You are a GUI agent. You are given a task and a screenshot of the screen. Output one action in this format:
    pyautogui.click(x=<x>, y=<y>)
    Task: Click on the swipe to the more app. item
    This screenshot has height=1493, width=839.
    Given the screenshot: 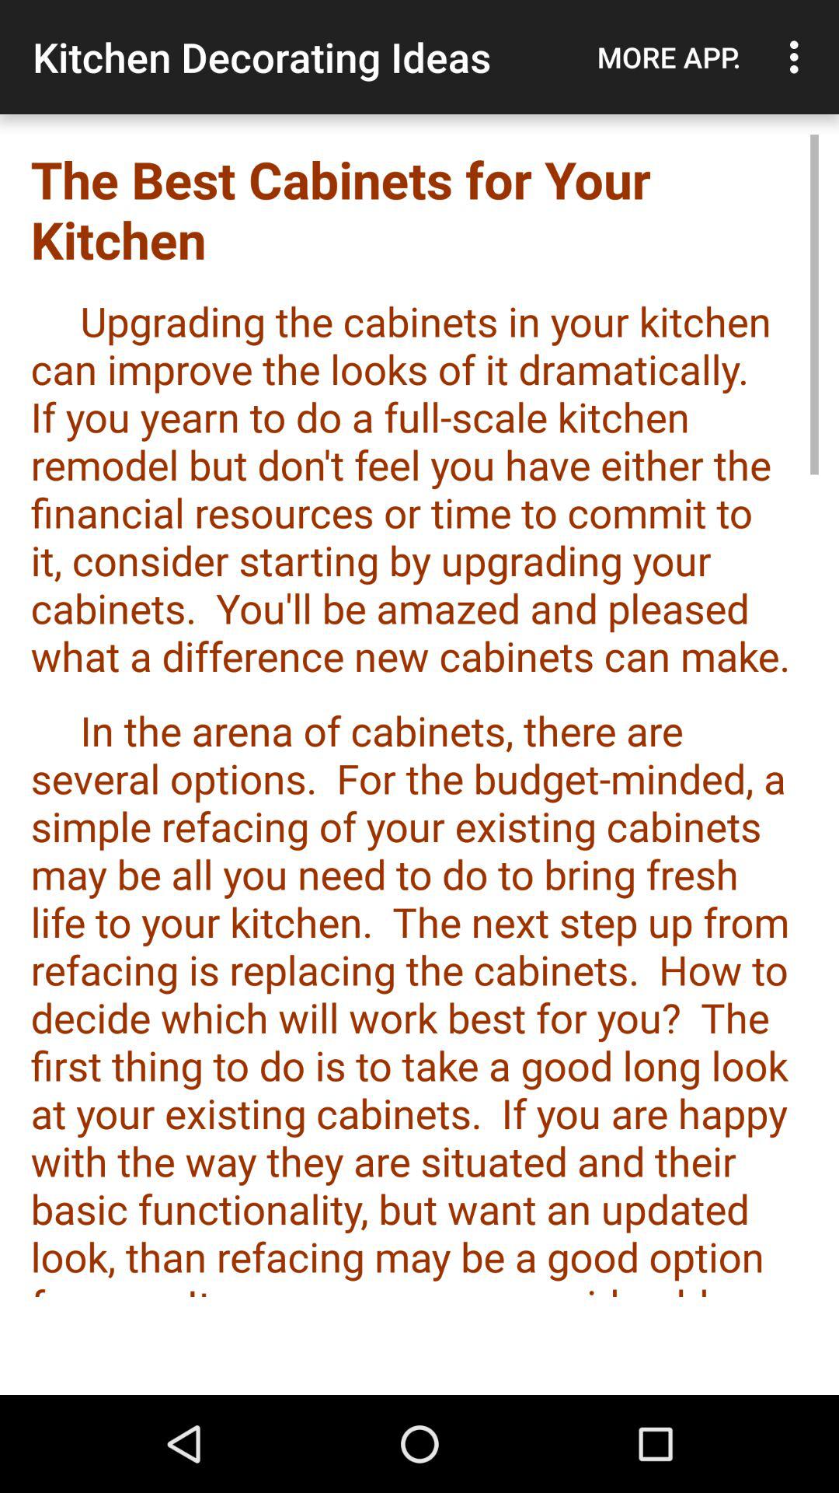 What is the action you would take?
    pyautogui.click(x=669, y=57)
    